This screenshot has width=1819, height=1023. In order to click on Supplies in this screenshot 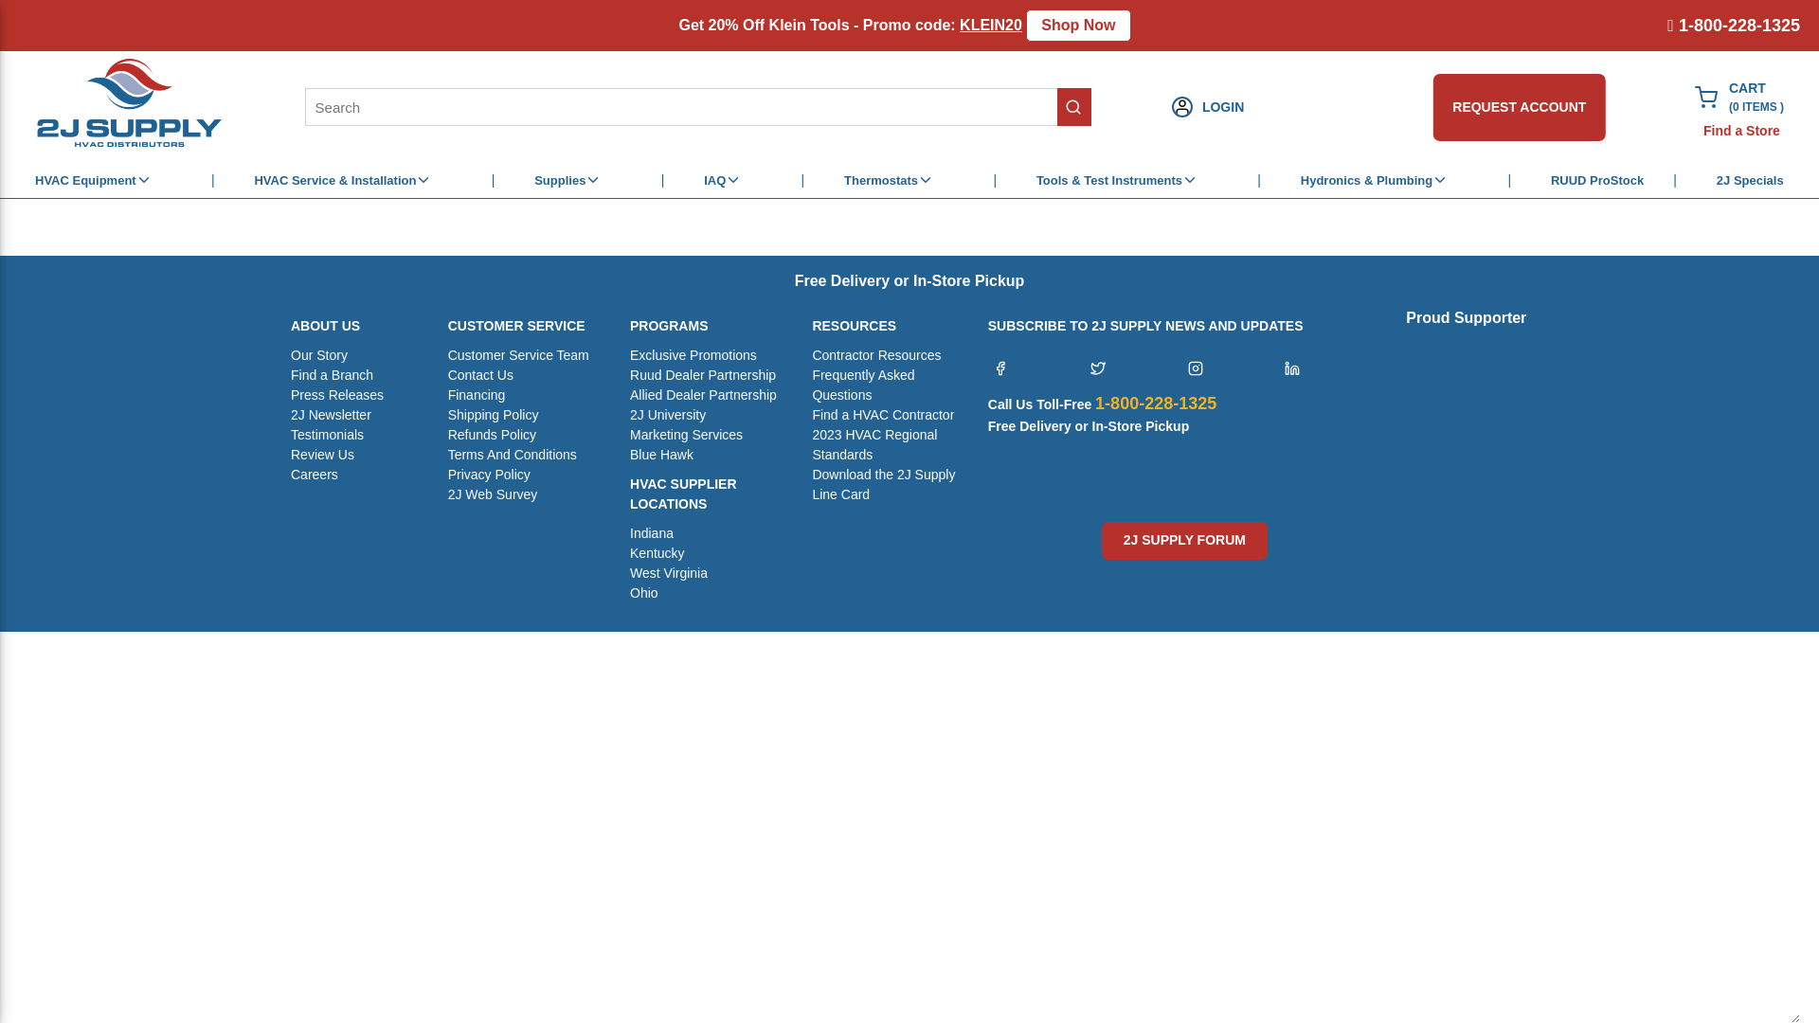, I will do `click(568, 180)`.